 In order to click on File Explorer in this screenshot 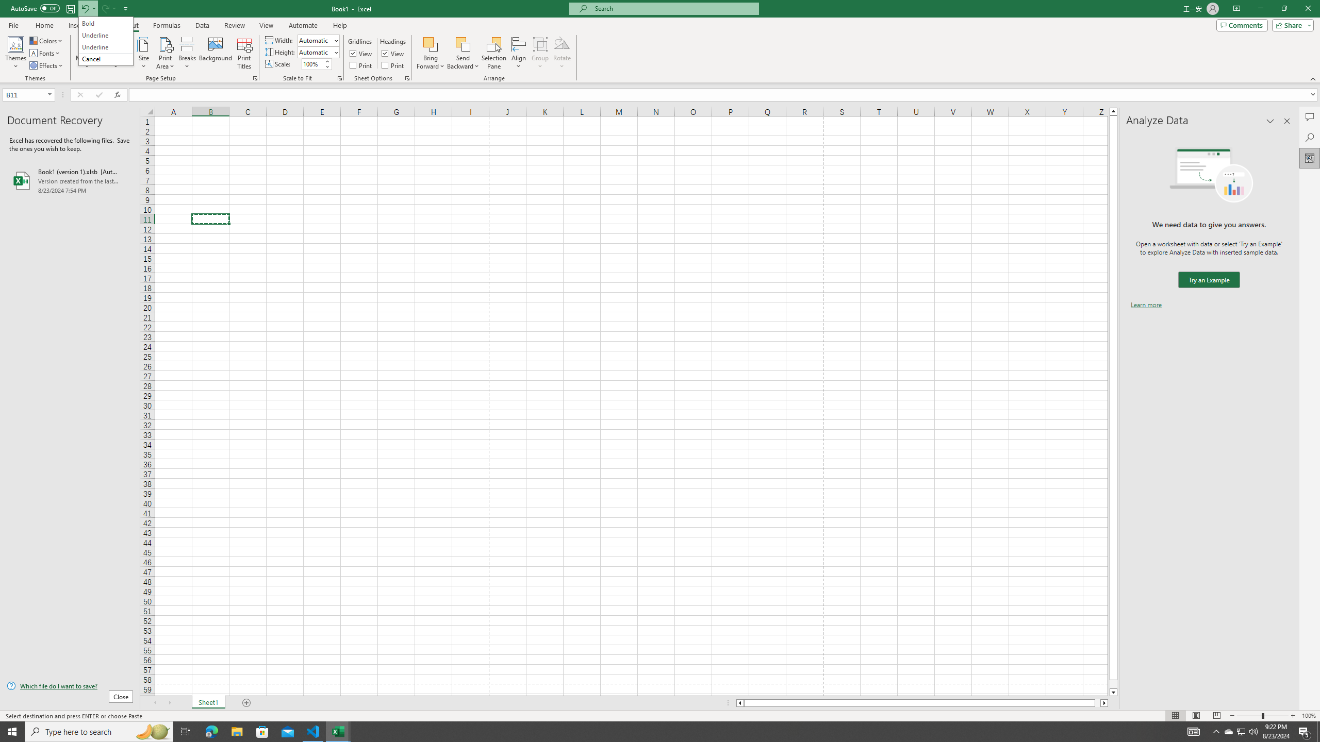, I will do `click(262, 732)`.